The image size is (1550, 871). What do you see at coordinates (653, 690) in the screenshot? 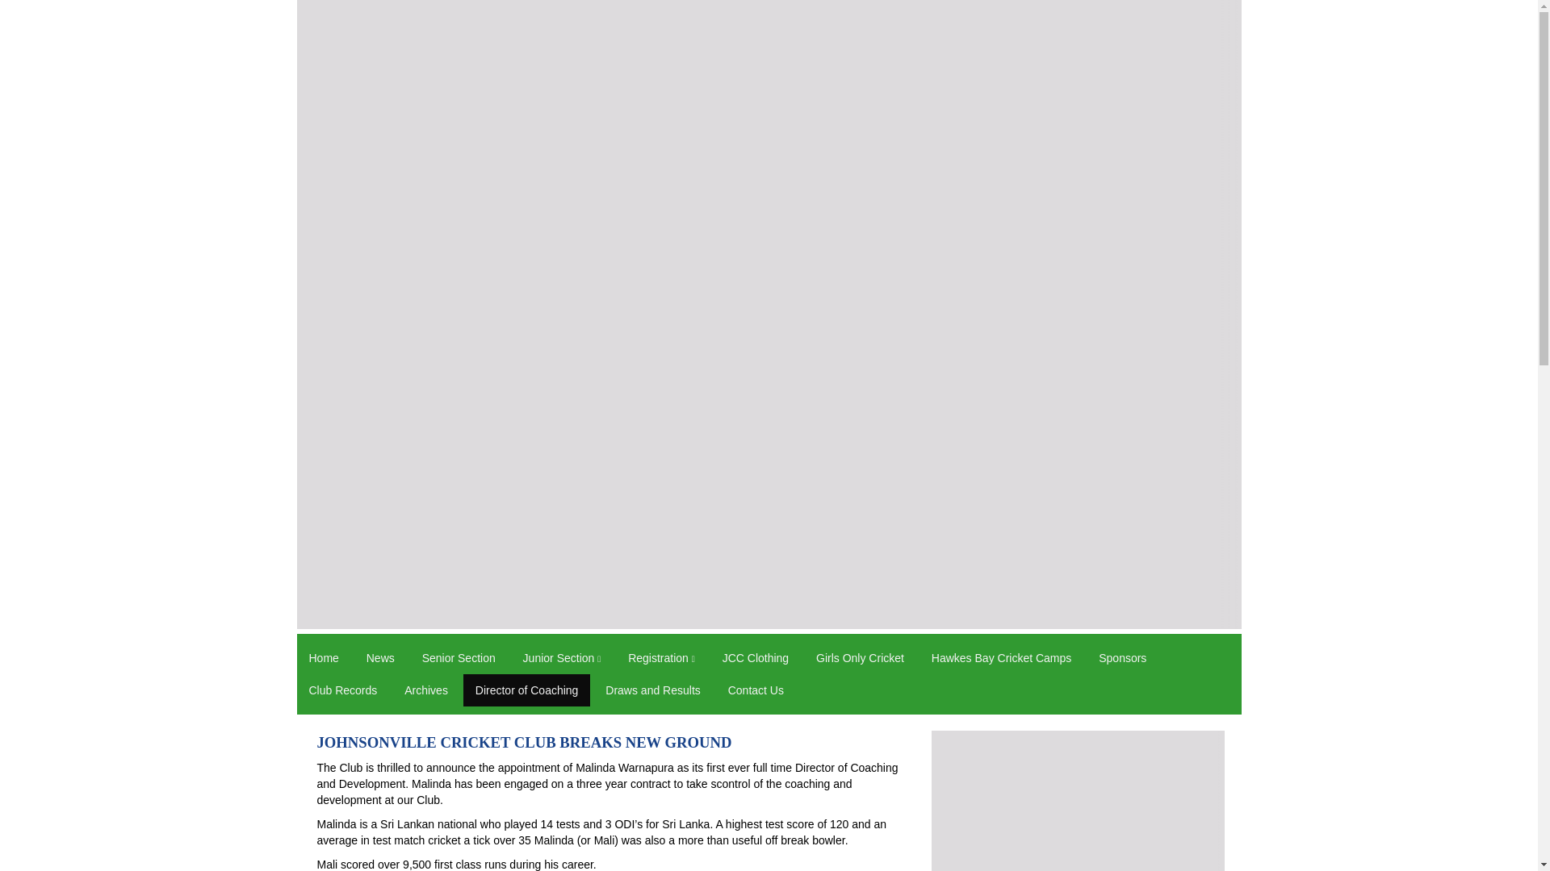
I see `Draws and Results` at bounding box center [653, 690].